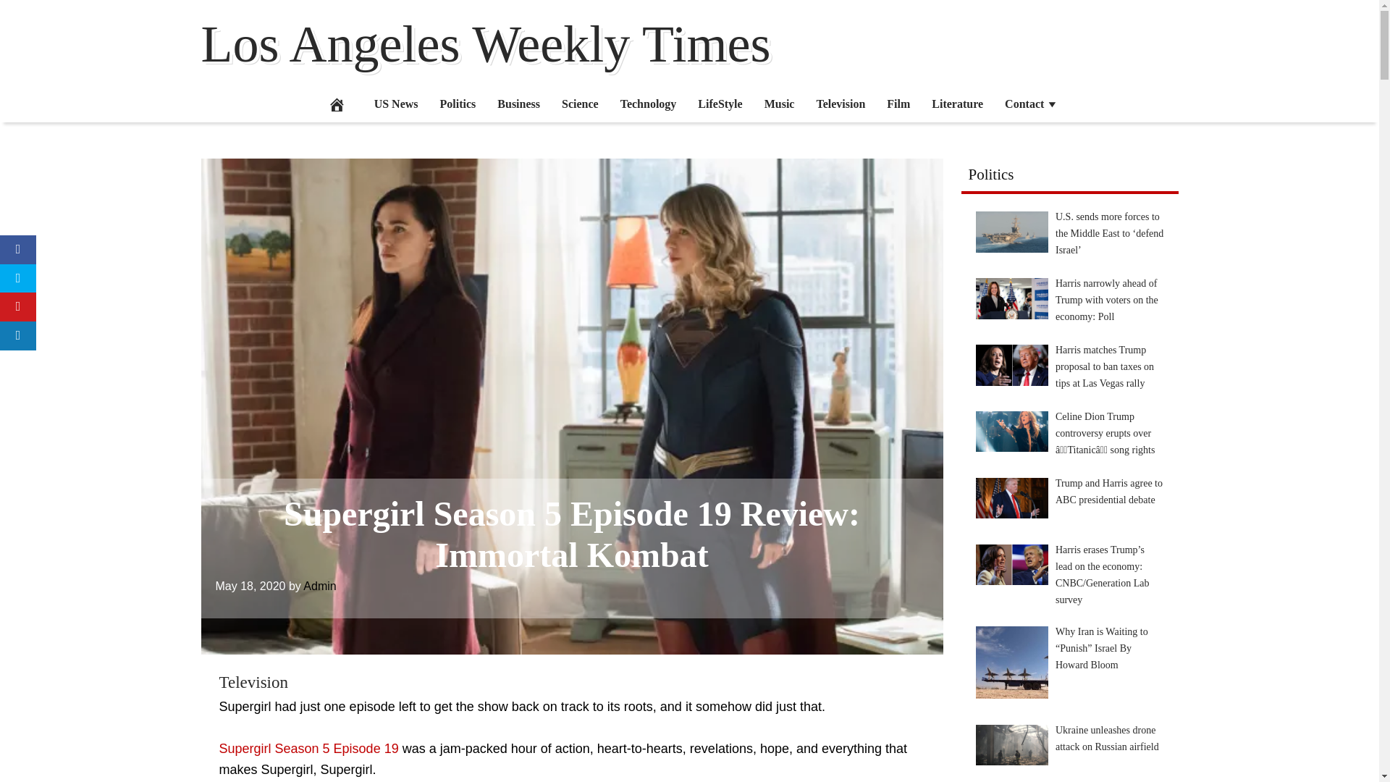 This screenshot has width=1390, height=782. Describe the element at coordinates (486, 43) in the screenshot. I see `Los Angeles Weekly Times` at that location.